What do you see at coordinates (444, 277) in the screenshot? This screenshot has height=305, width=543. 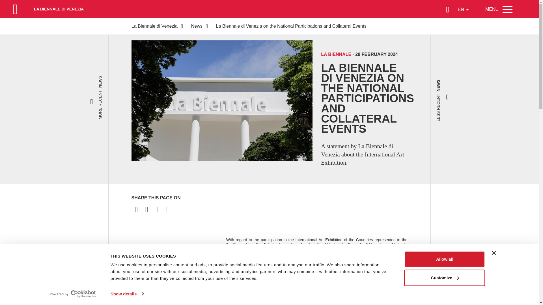 I see `Customize` at bounding box center [444, 277].